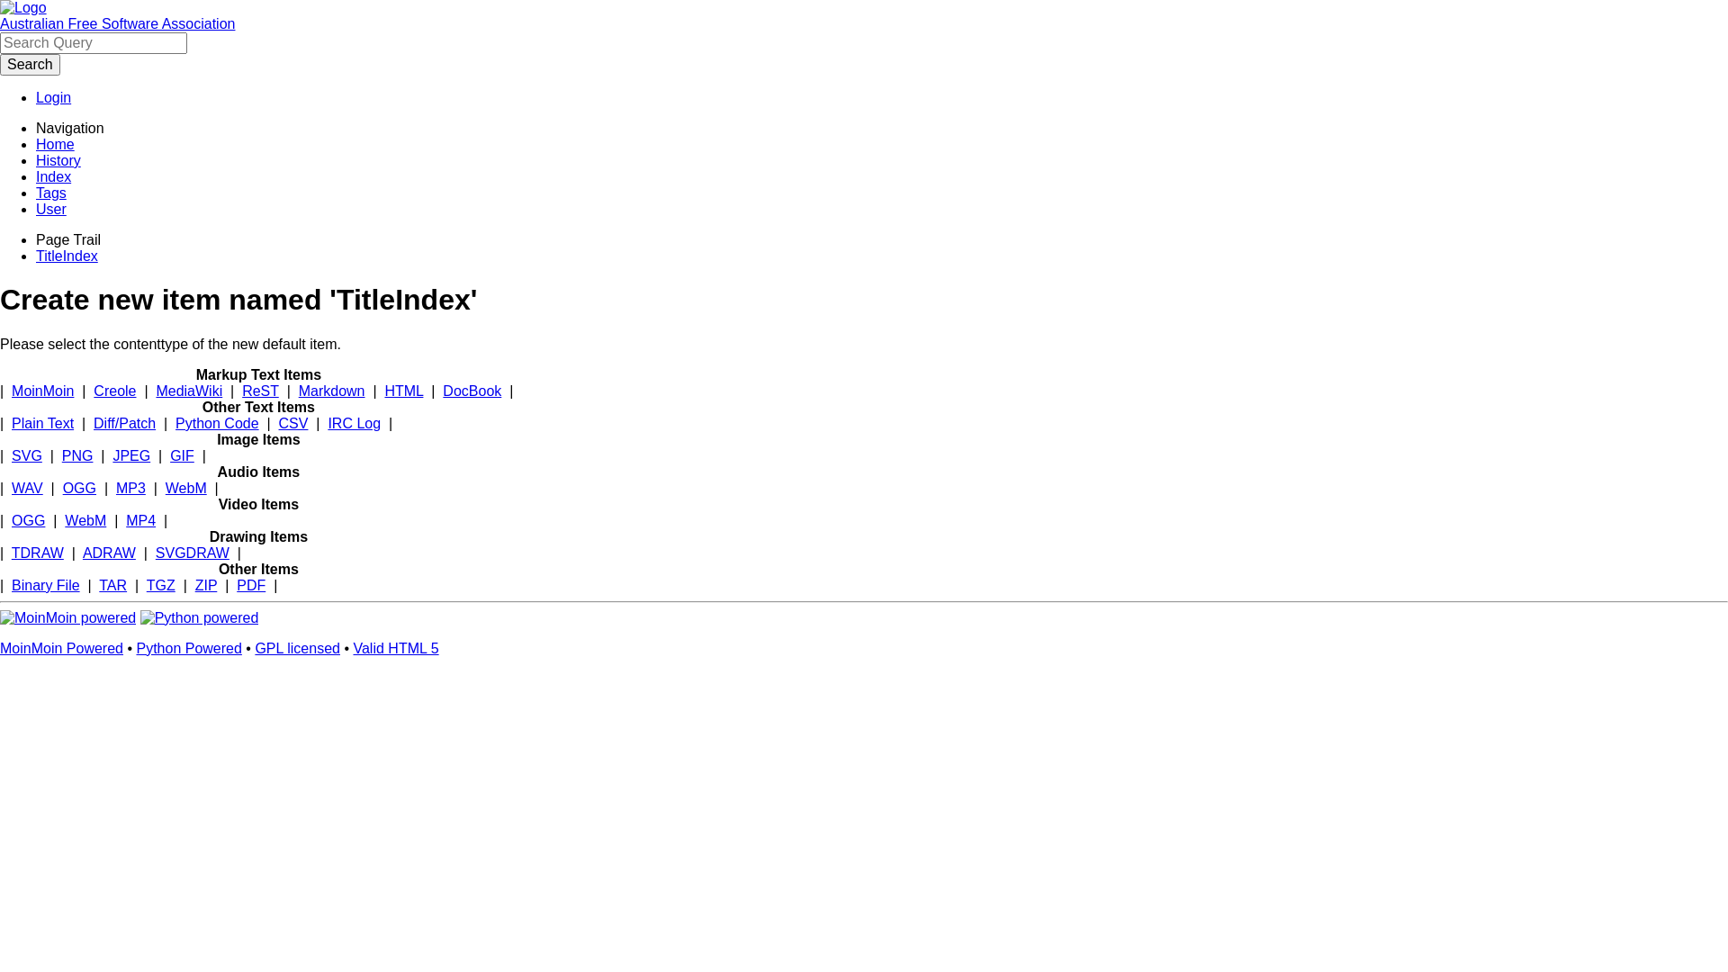 The width and height of the screenshot is (1728, 972). Describe the element at coordinates (113, 585) in the screenshot. I see `TAR` at that location.